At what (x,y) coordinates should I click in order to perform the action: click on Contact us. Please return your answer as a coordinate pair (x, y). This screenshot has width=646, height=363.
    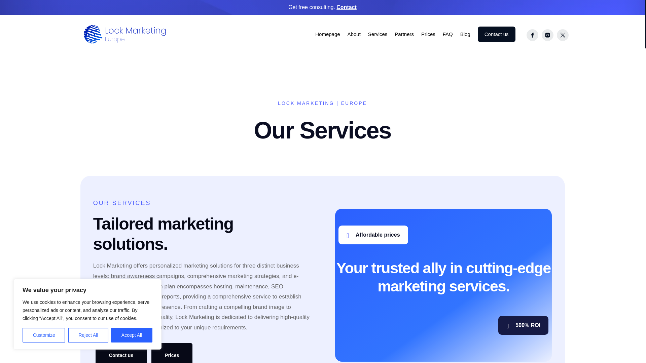
    Looking at the image, I should click on (497, 34).